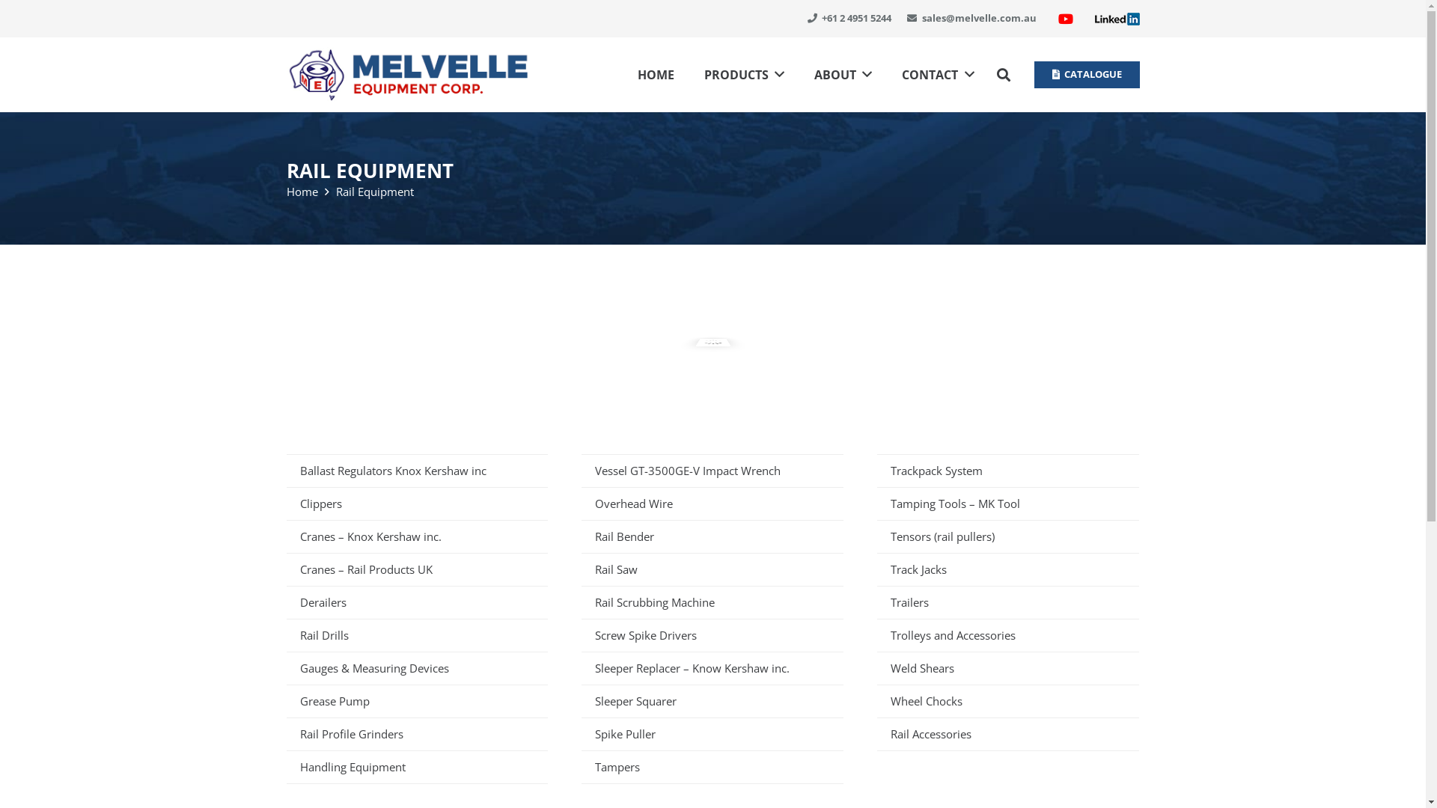 The width and height of the screenshot is (1437, 808). Describe the element at coordinates (713, 701) in the screenshot. I see `Sleeper Squarer` at that location.